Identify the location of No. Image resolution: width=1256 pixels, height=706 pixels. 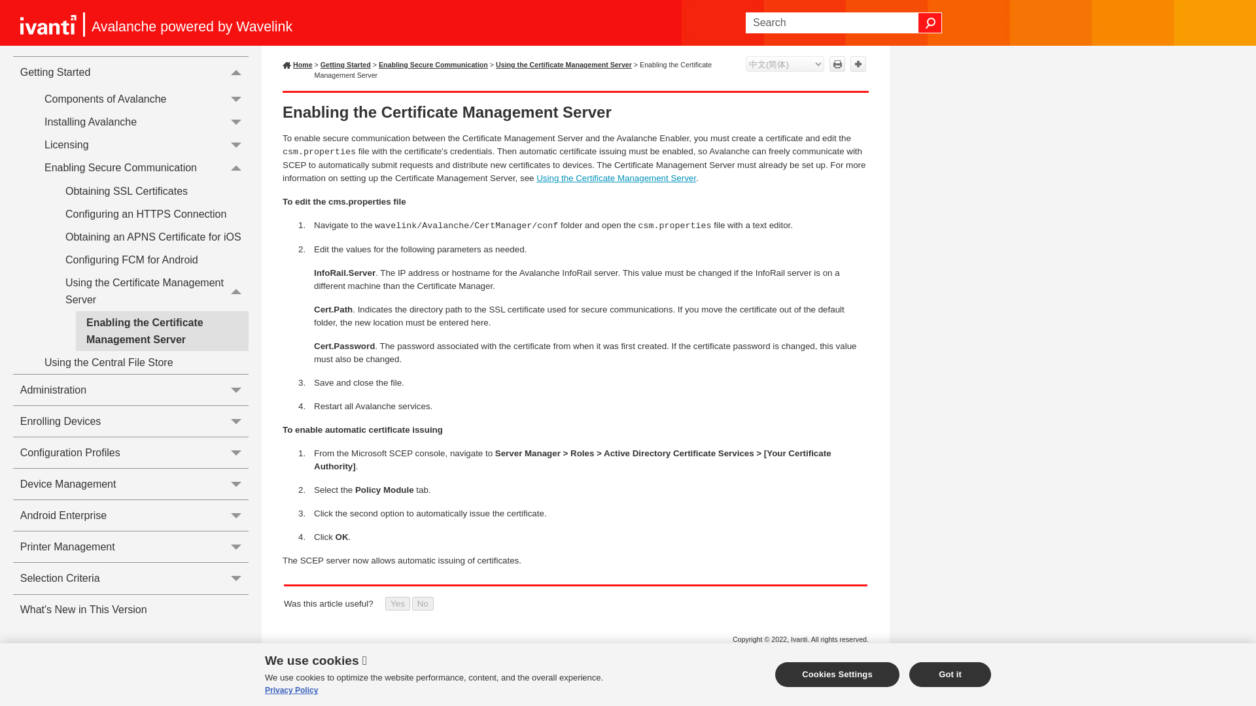
(423, 603).